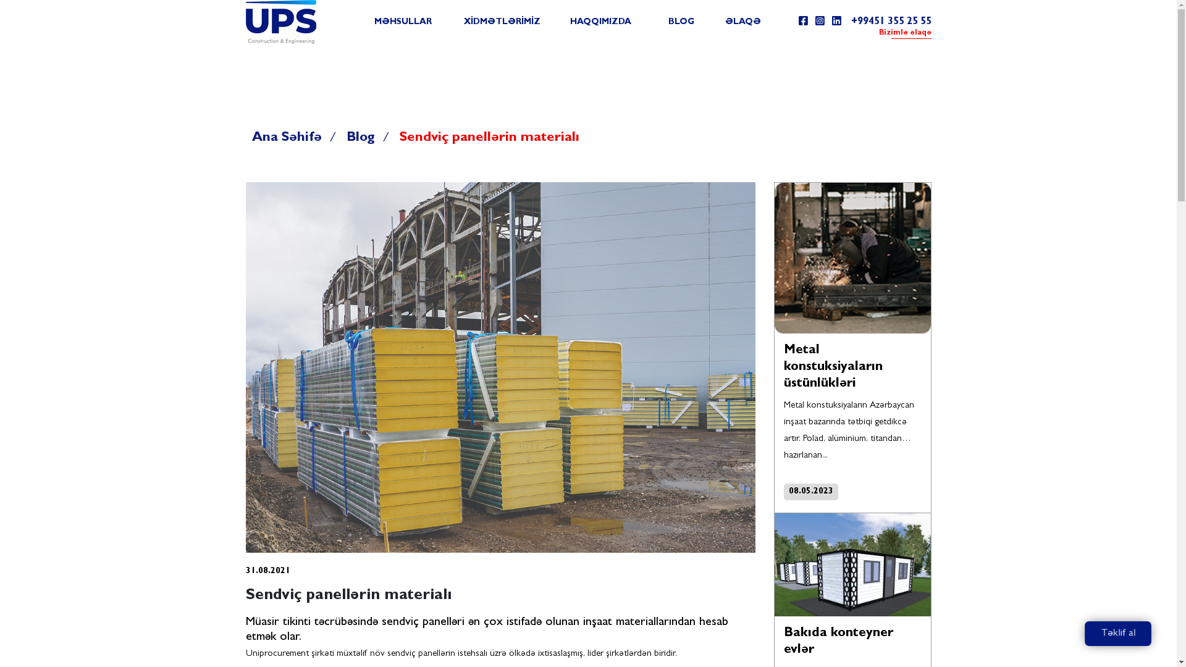 The width and height of the screenshot is (1186, 667). What do you see at coordinates (681, 22) in the screenshot?
I see `BLOG` at bounding box center [681, 22].